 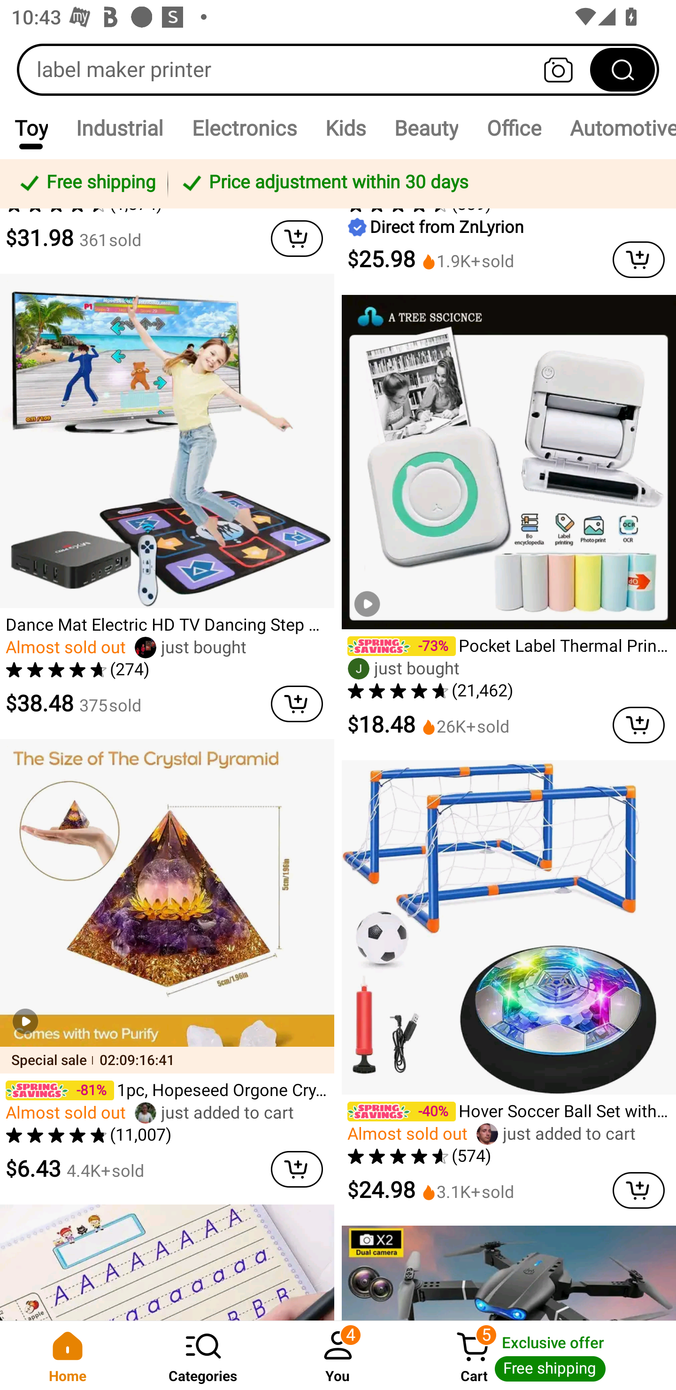 I want to click on Industrial, so click(x=119, y=128).